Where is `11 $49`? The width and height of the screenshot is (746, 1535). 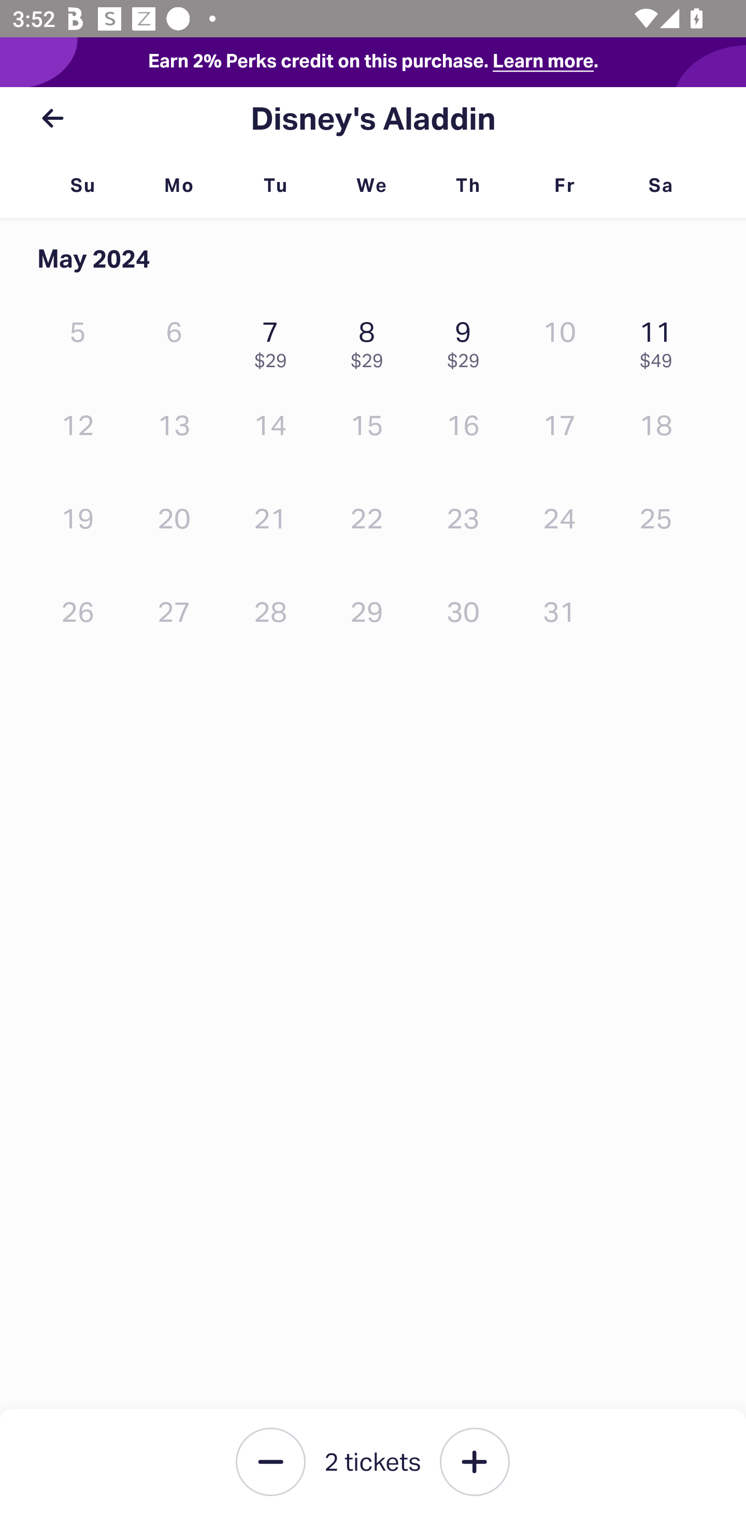 11 $49 is located at coordinates (661, 340).